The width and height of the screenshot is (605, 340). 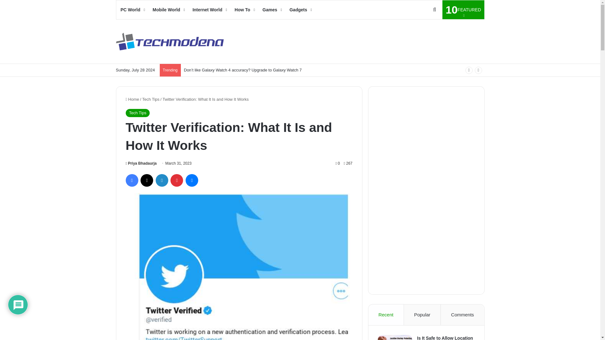 What do you see at coordinates (151, 99) in the screenshot?
I see `Tech Tips` at bounding box center [151, 99].